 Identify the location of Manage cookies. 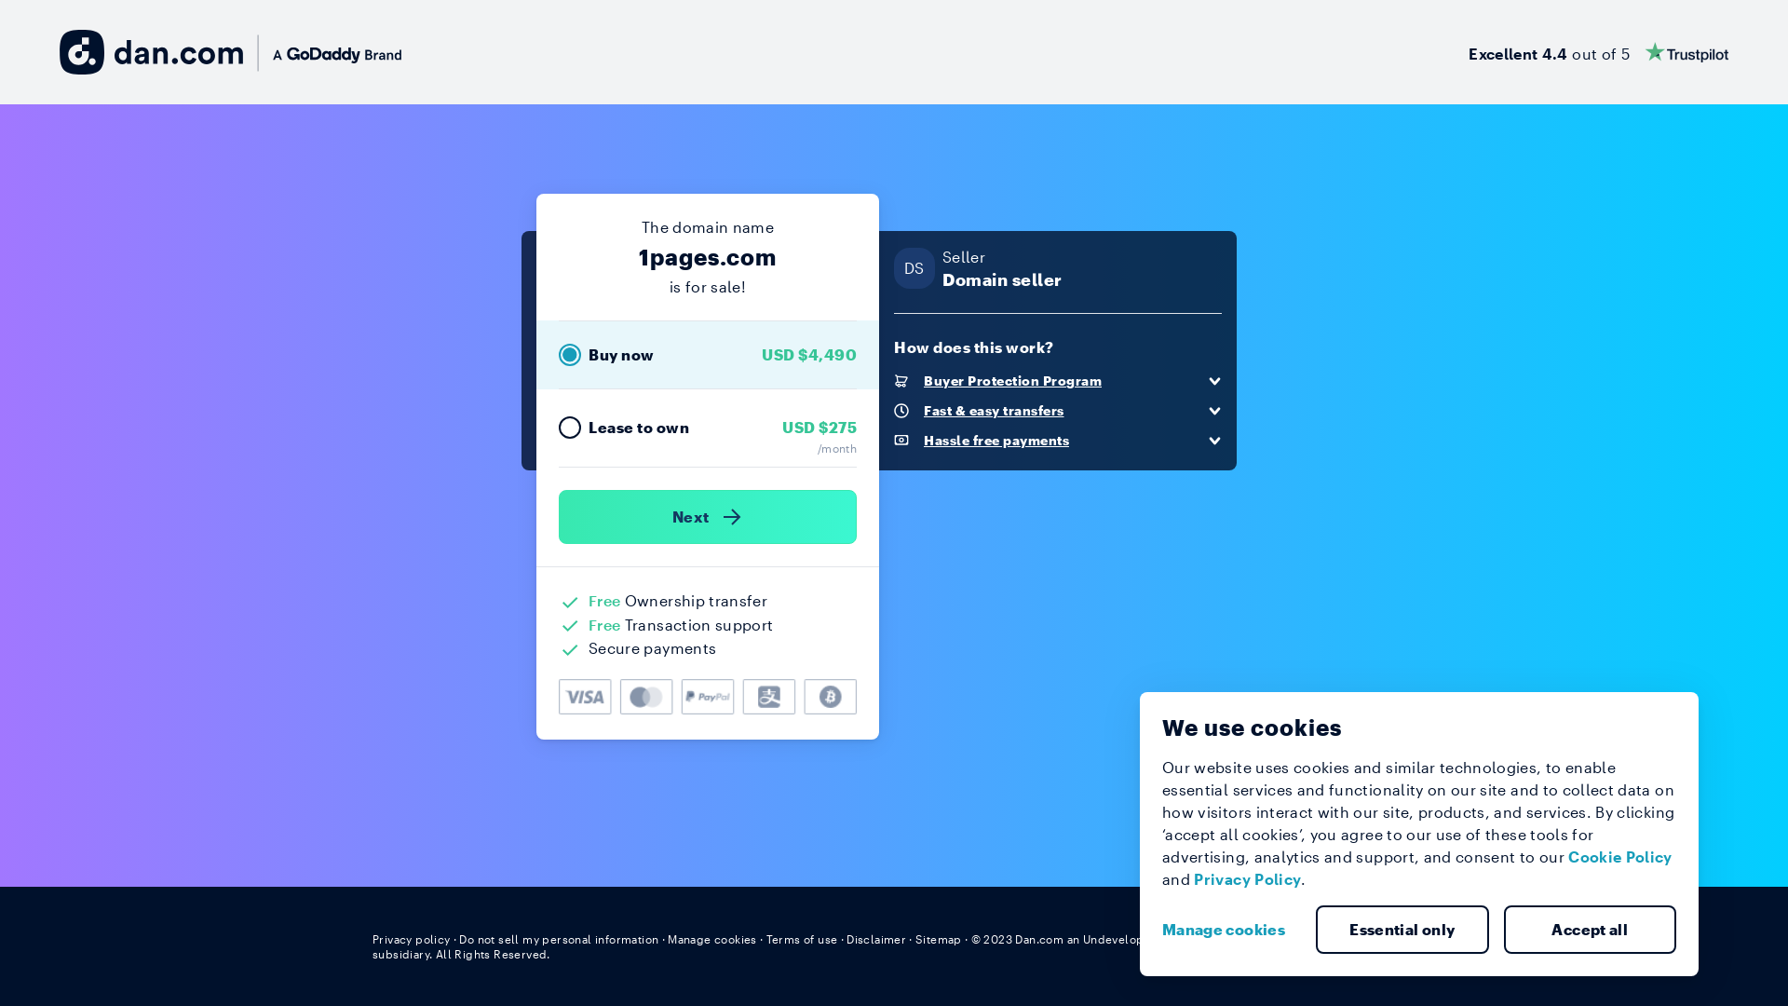
(1231, 930).